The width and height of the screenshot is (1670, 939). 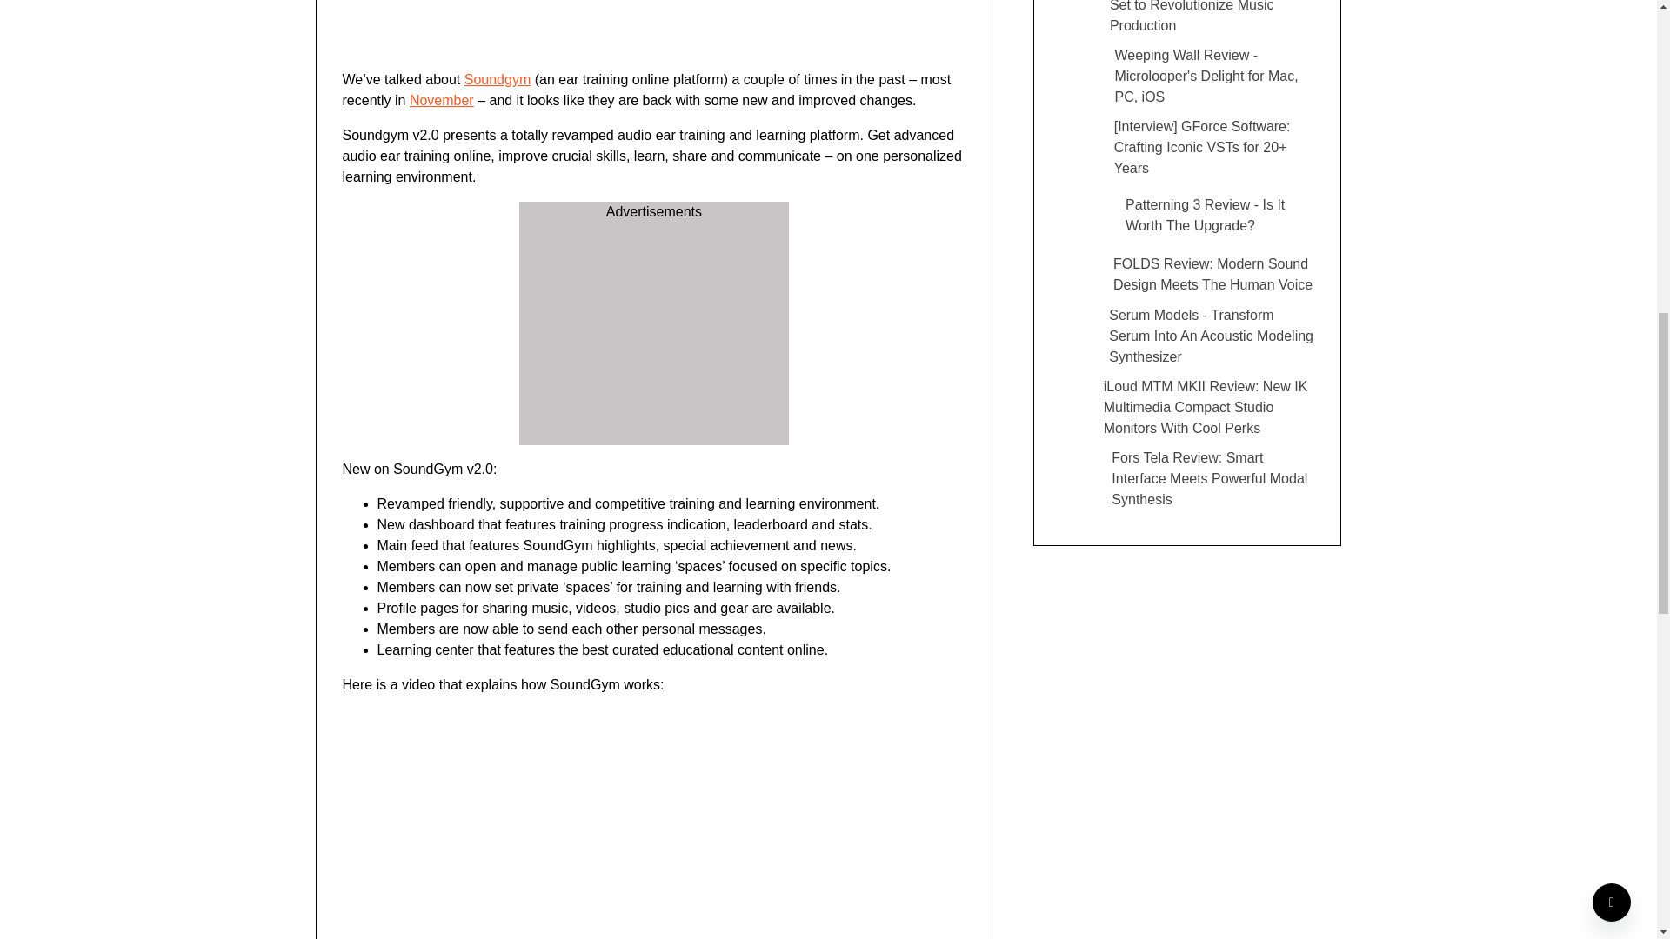 I want to click on November, so click(x=442, y=100).